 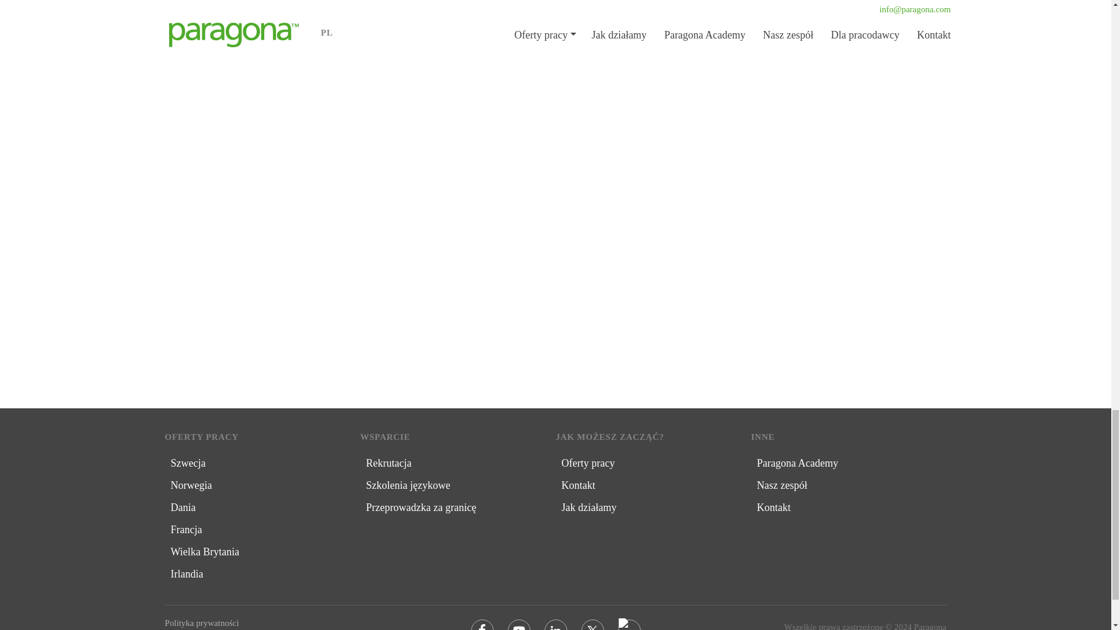 What do you see at coordinates (587, 463) in the screenshot?
I see `Oferty pracy` at bounding box center [587, 463].